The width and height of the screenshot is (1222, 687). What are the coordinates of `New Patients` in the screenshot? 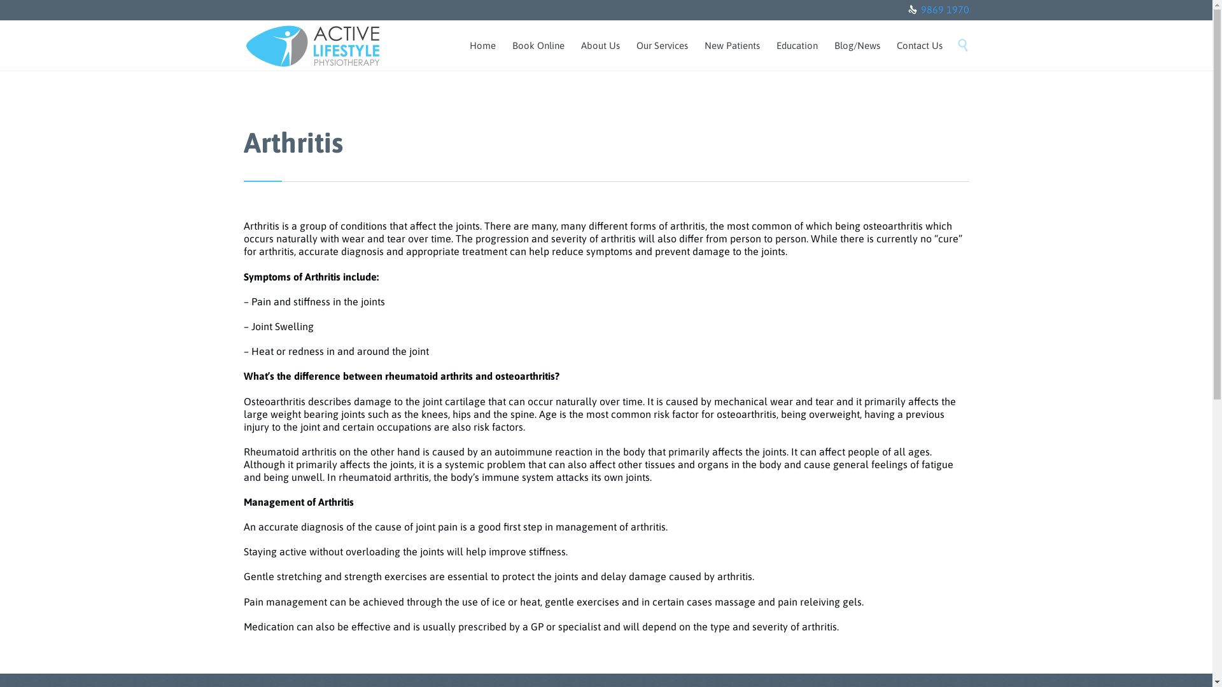 It's located at (732, 47).